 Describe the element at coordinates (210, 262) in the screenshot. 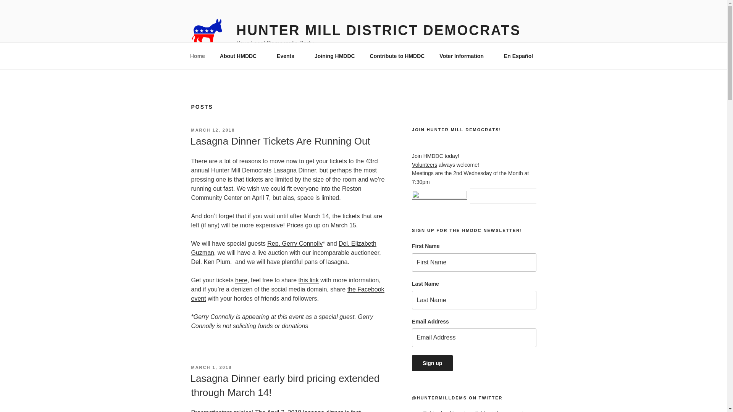

I see `Del. Ken Plum` at that location.